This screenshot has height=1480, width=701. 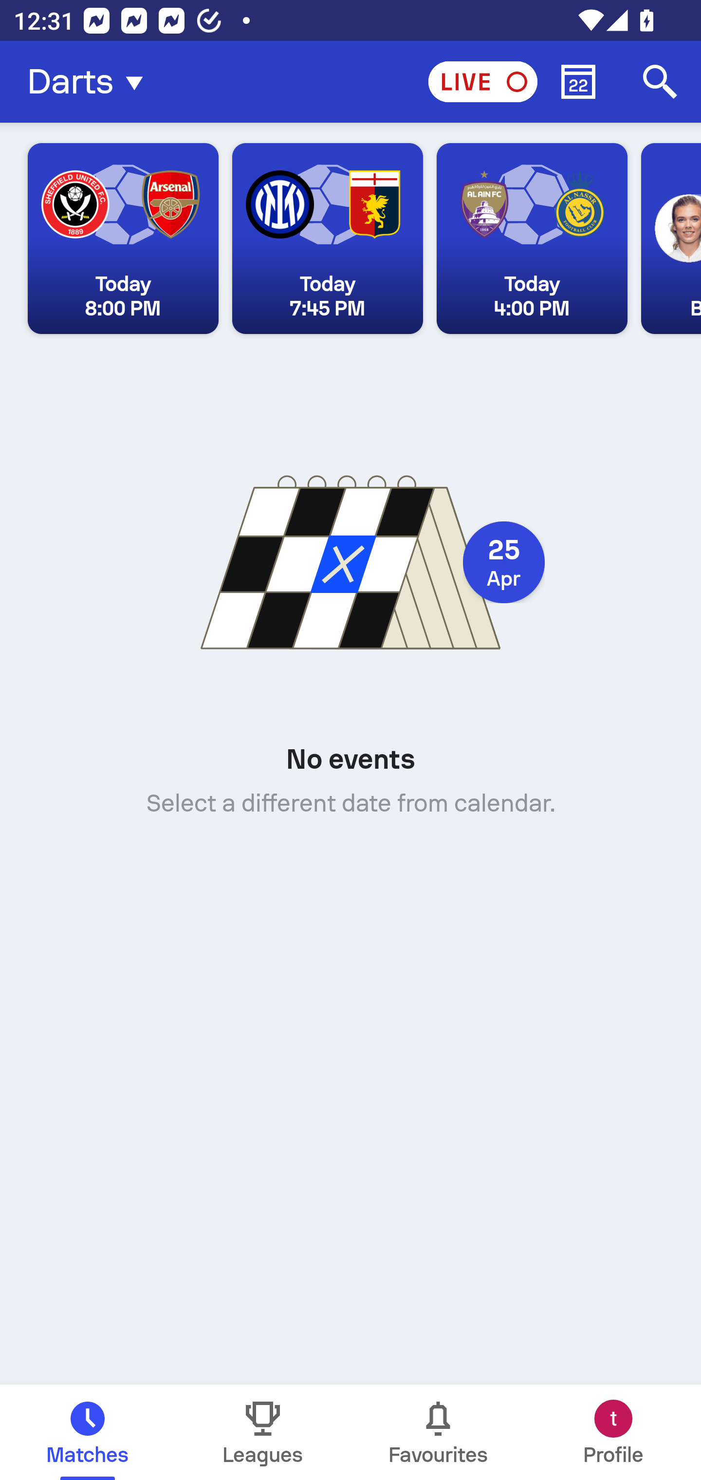 What do you see at coordinates (532, 239) in the screenshot?
I see `Today
4:00 PM` at bounding box center [532, 239].